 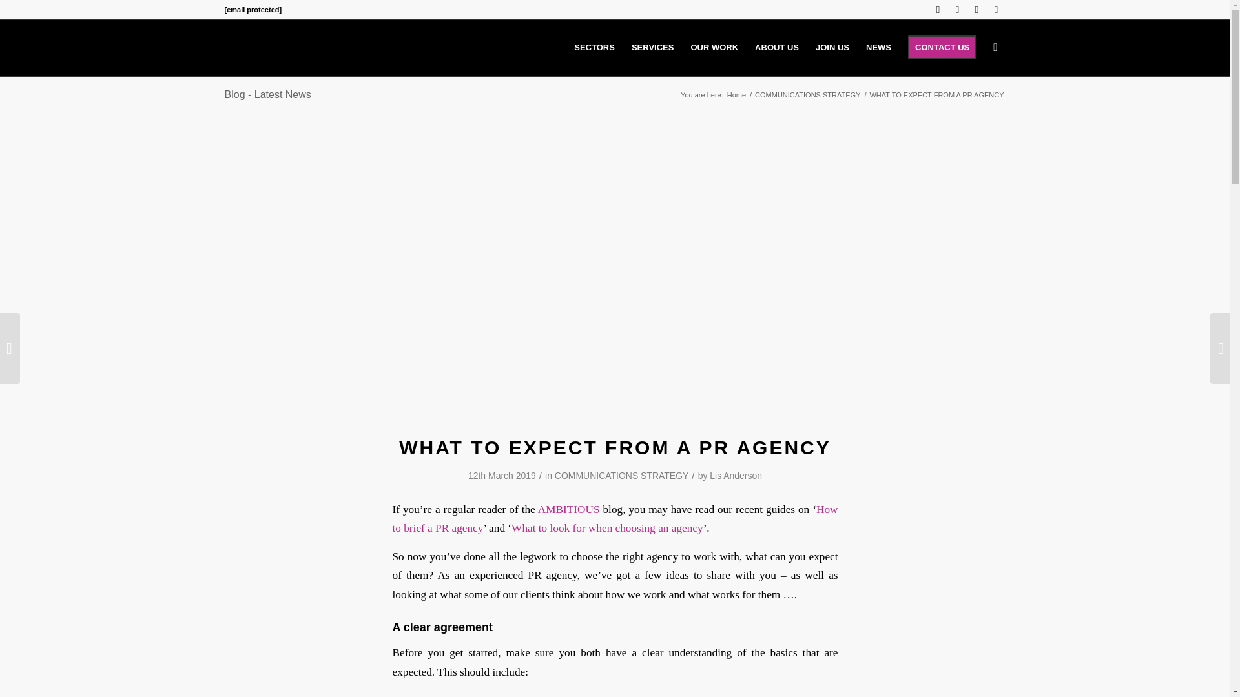 What do you see at coordinates (976, 10) in the screenshot?
I see `Facebook` at bounding box center [976, 10].